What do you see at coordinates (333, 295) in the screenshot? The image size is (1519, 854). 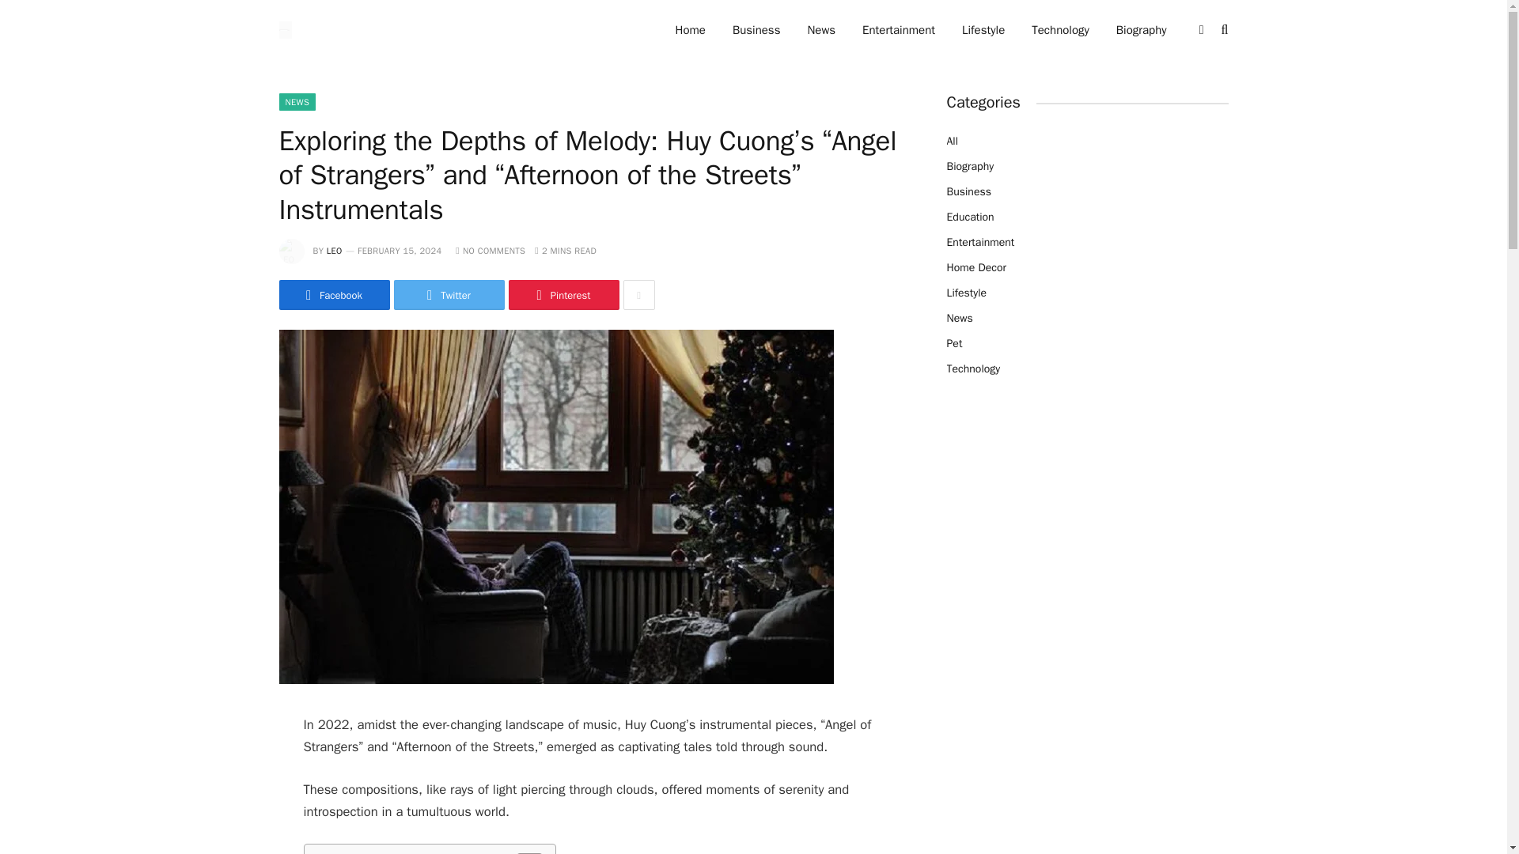 I see `Share on Facebook` at bounding box center [333, 295].